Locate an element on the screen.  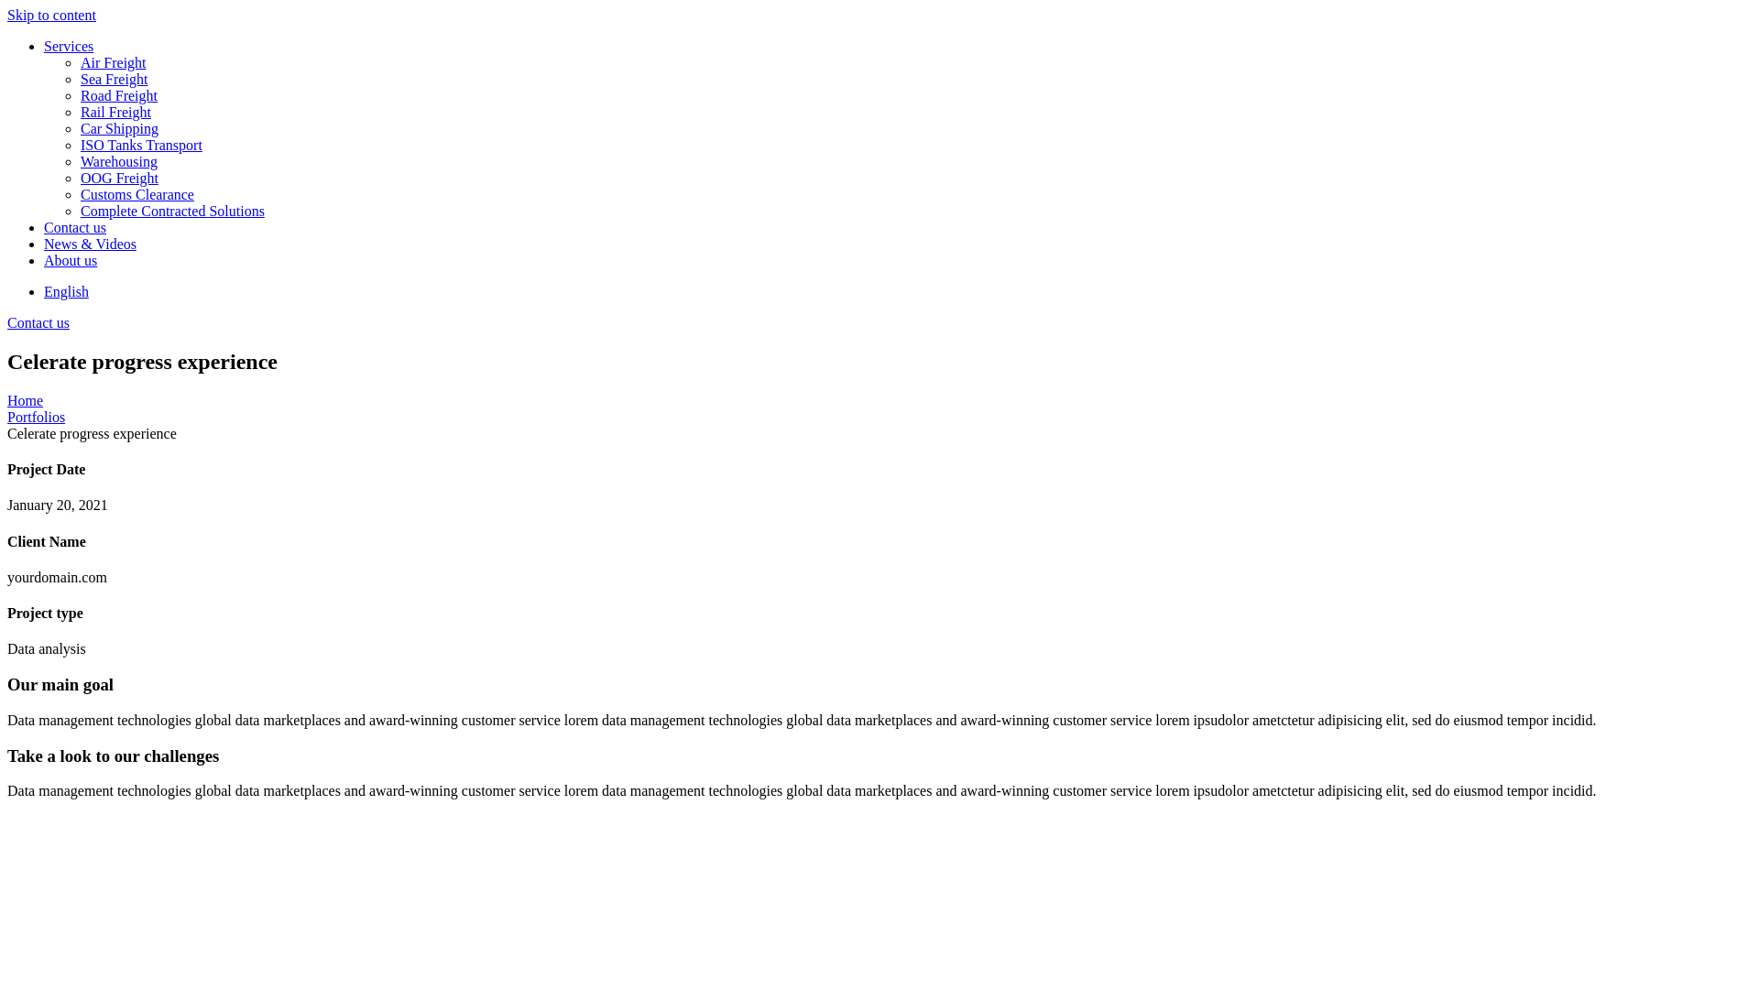
Skip to content is located at coordinates (51, 15).